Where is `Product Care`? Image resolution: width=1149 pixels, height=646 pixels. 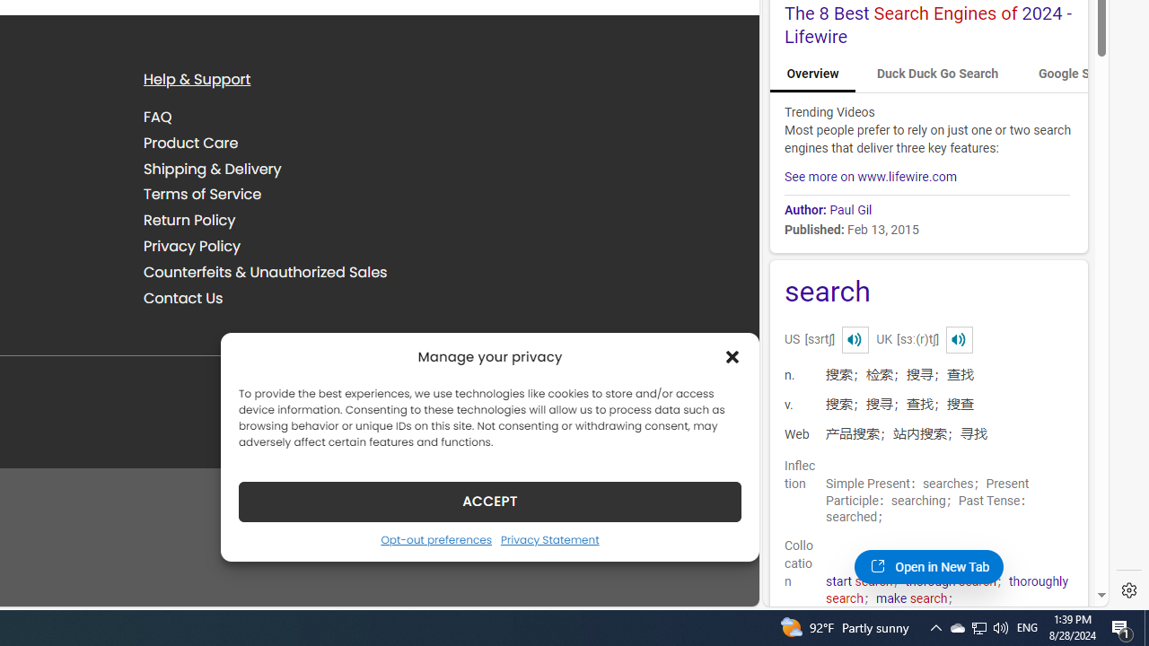
Product Care is located at coordinates (191, 142).